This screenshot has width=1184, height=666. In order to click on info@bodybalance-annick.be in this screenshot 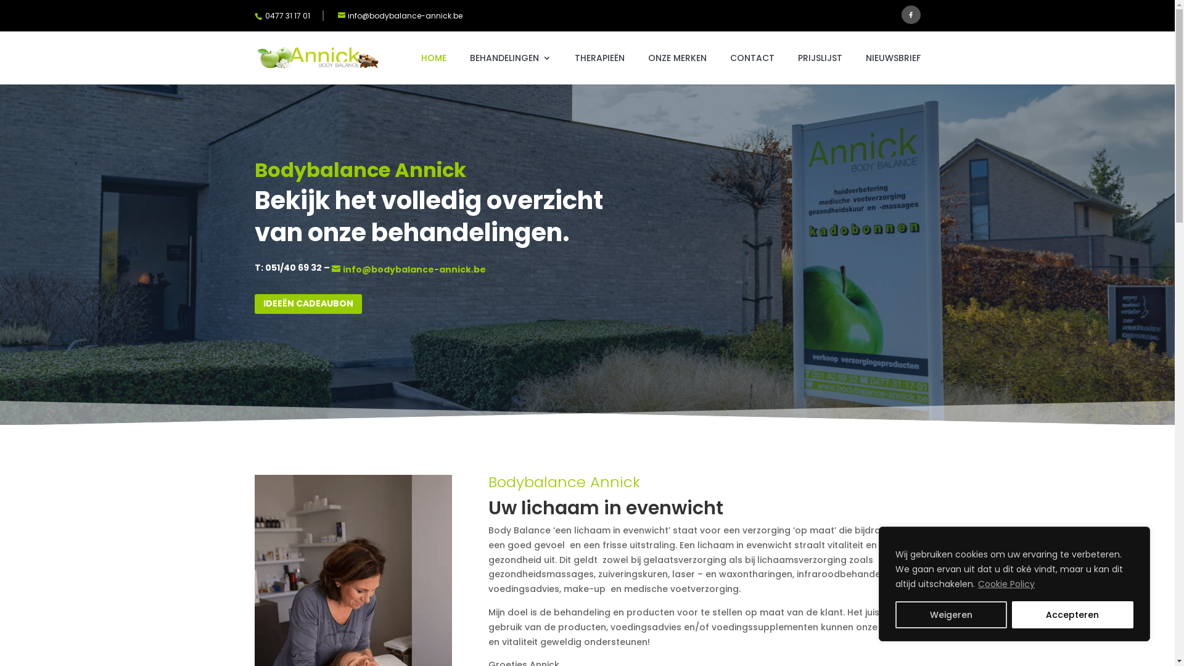, I will do `click(406, 14)`.